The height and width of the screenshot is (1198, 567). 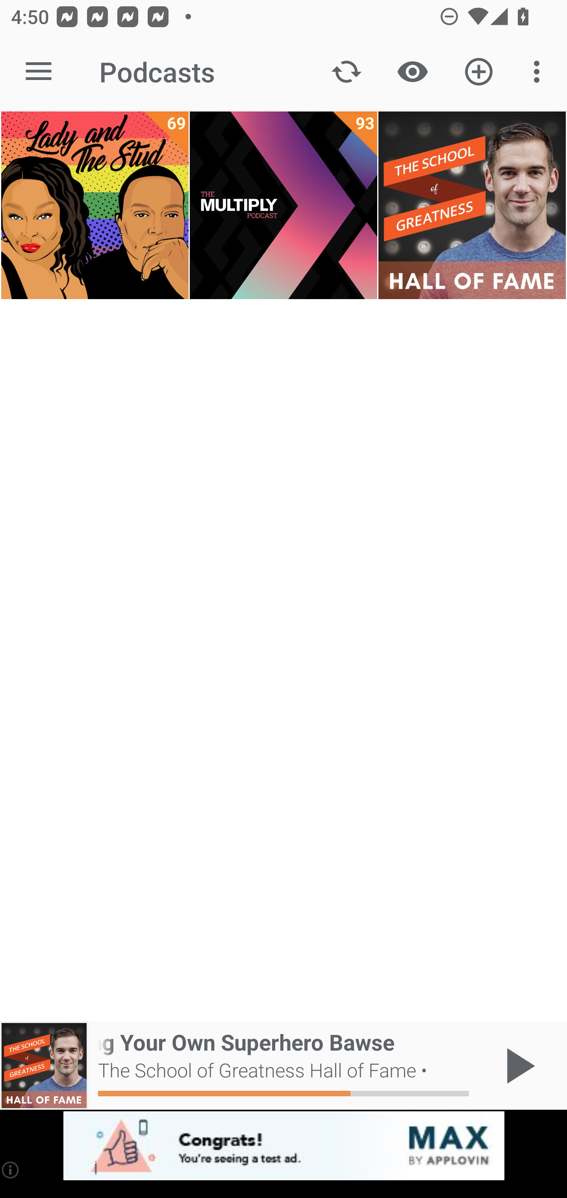 What do you see at coordinates (412, 72) in the screenshot?
I see `Show / Hide played content` at bounding box center [412, 72].